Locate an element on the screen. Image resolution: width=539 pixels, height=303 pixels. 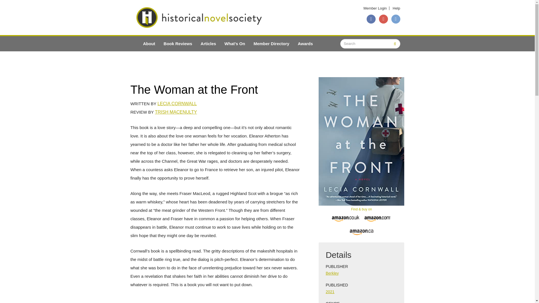
twitter is located at coordinates (396, 19).